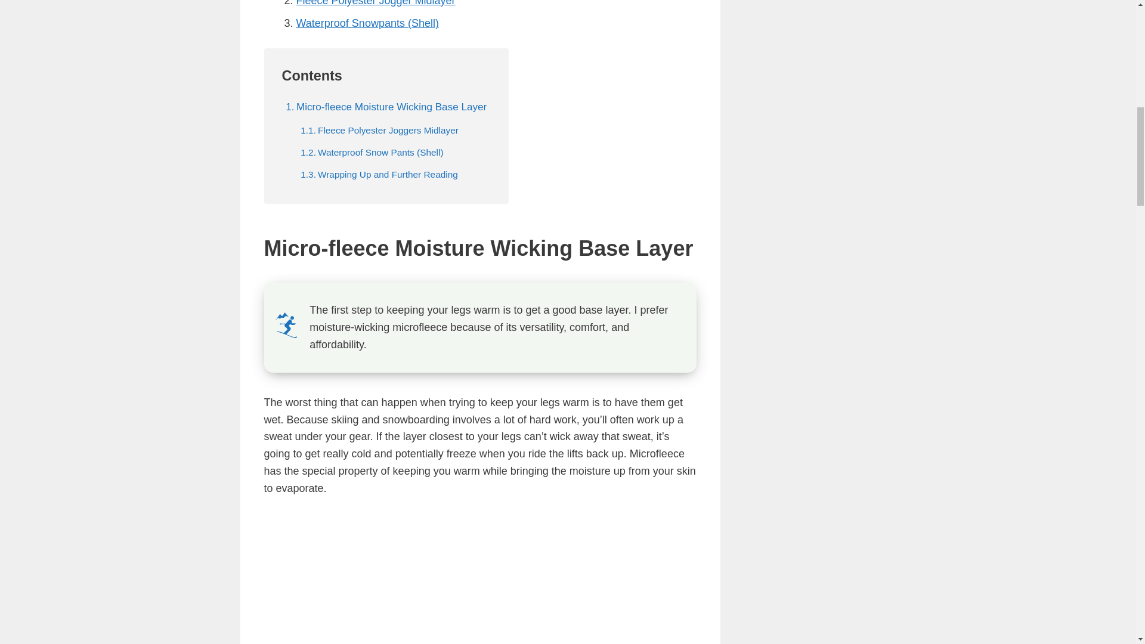  I want to click on Fleece Polyester Jogger Midlayer, so click(375, 3).